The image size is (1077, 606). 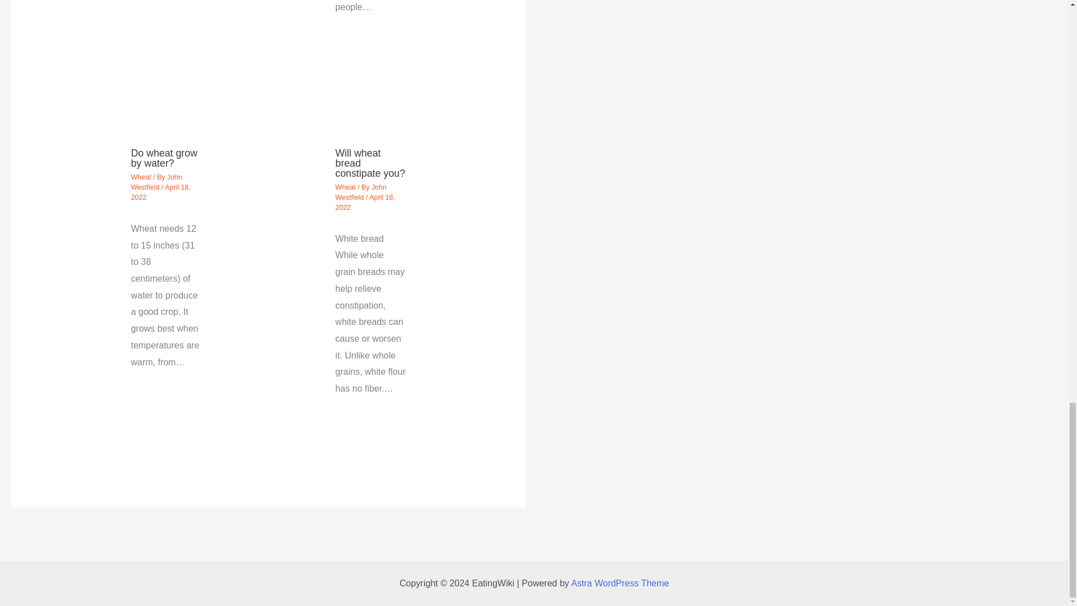 What do you see at coordinates (156, 182) in the screenshot?
I see `View all posts by John Westfield` at bounding box center [156, 182].